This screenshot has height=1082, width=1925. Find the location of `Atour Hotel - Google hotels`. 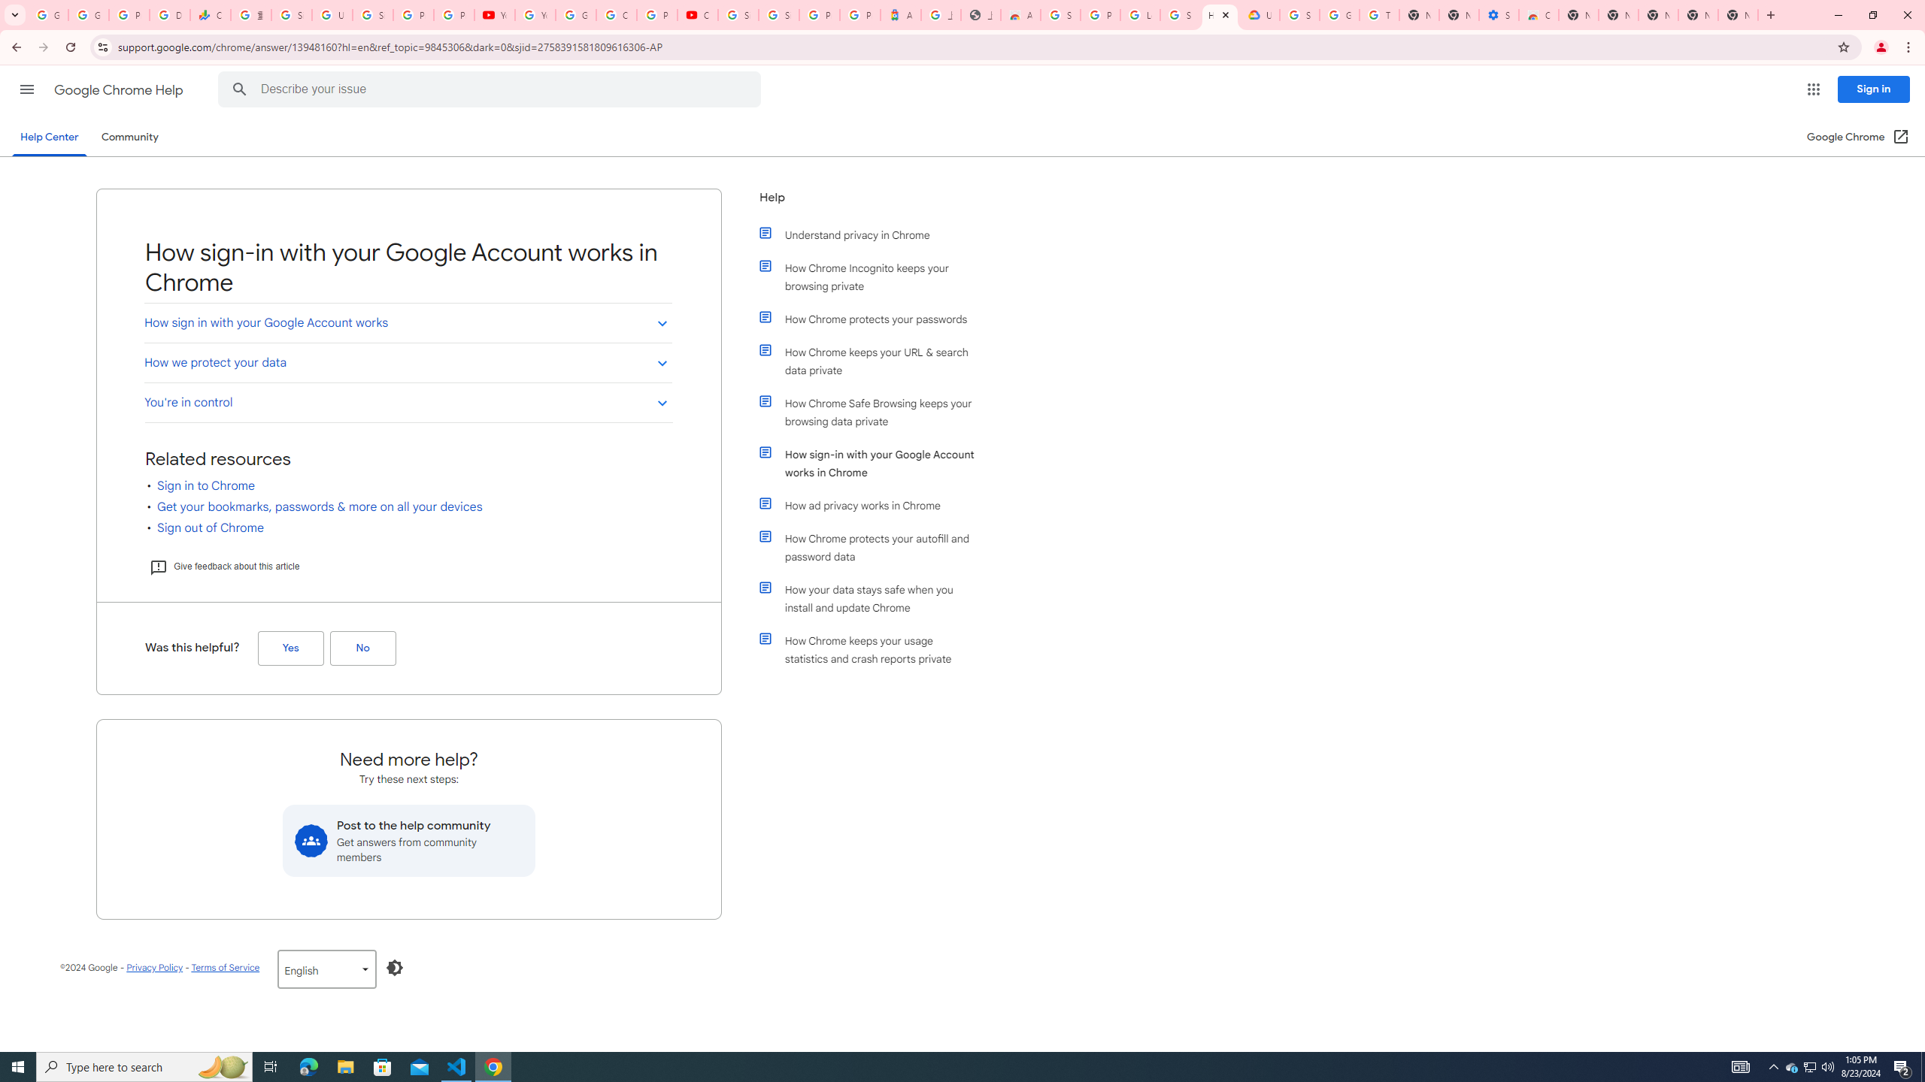

Atour Hotel - Google hotels is located at coordinates (901, 15).